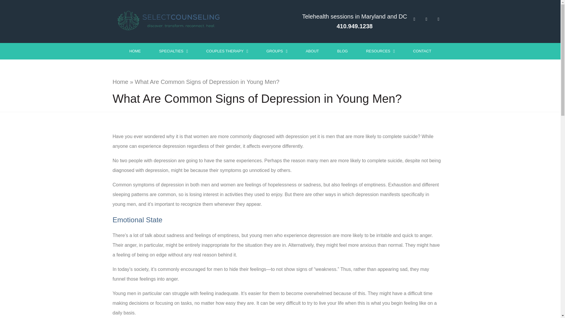  Describe the element at coordinates (422, 51) in the screenshot. I see `CONTACT` at that location.